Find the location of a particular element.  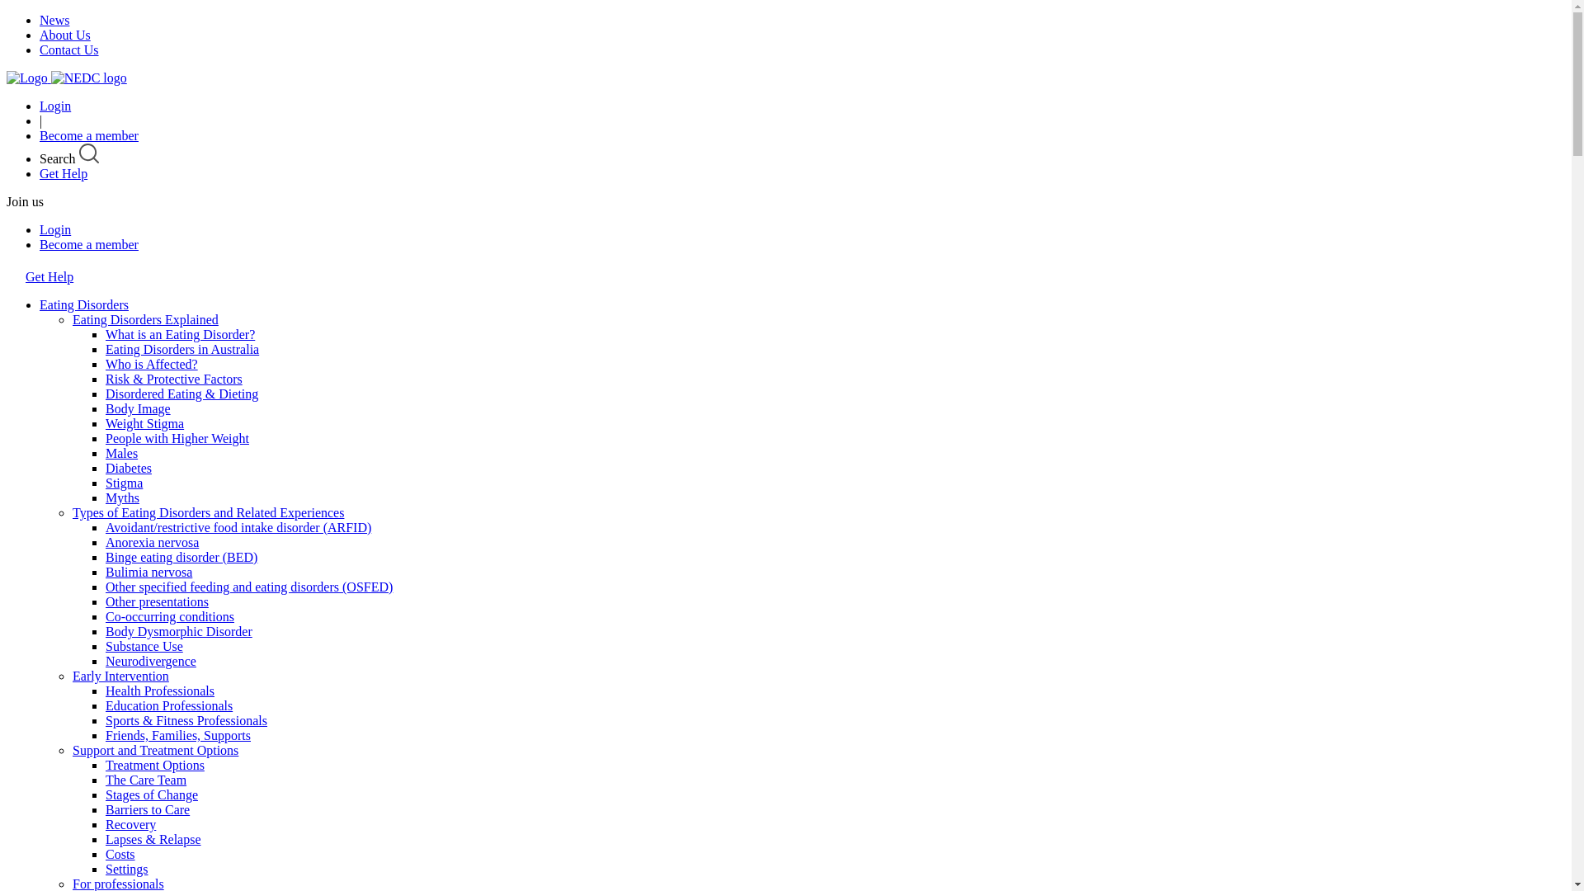

About Us is located at coordinates (65, 35).